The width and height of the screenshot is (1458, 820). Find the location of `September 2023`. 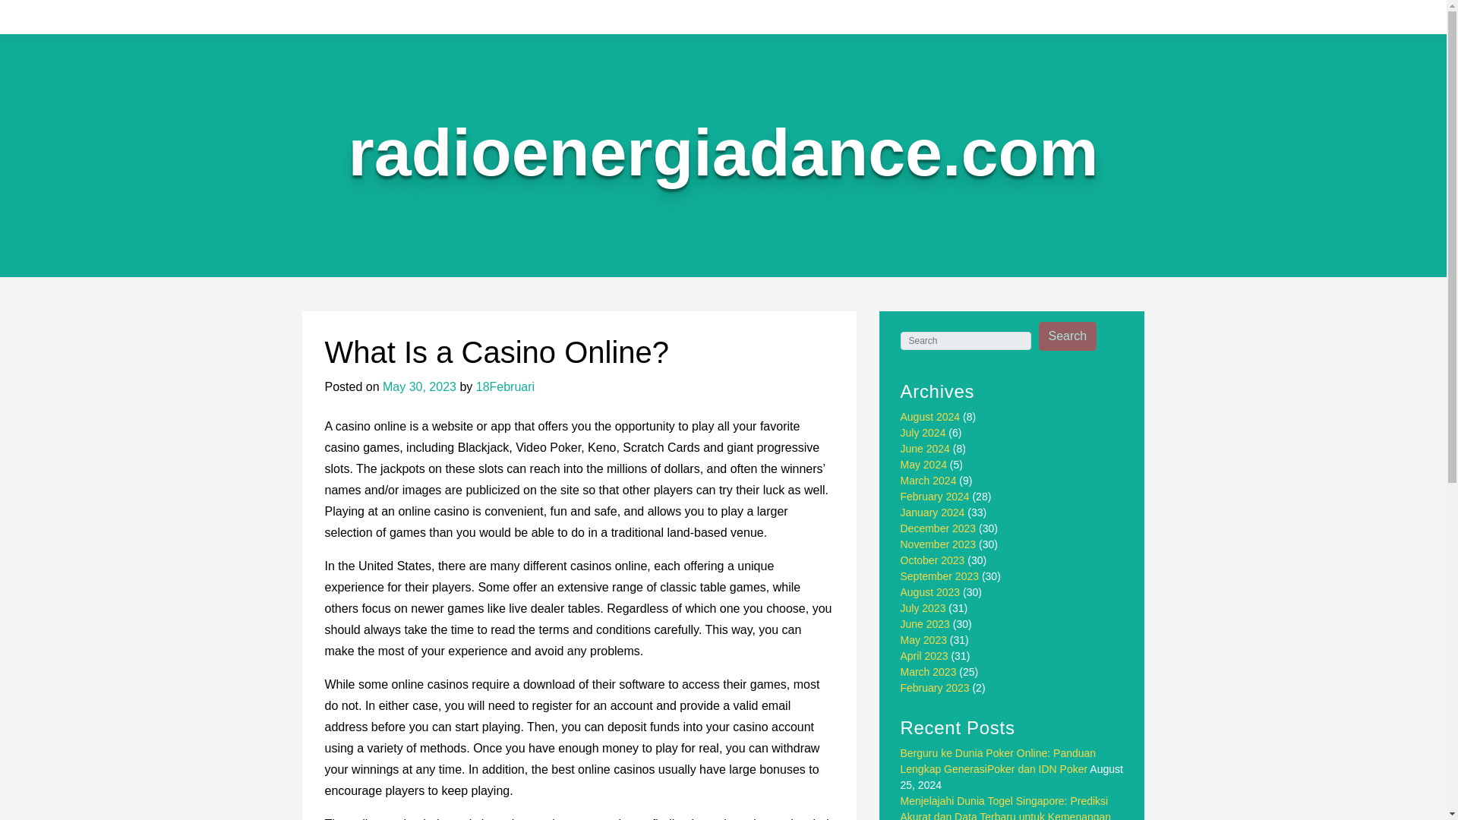

September 2023 is located at coordinates (940, 576).